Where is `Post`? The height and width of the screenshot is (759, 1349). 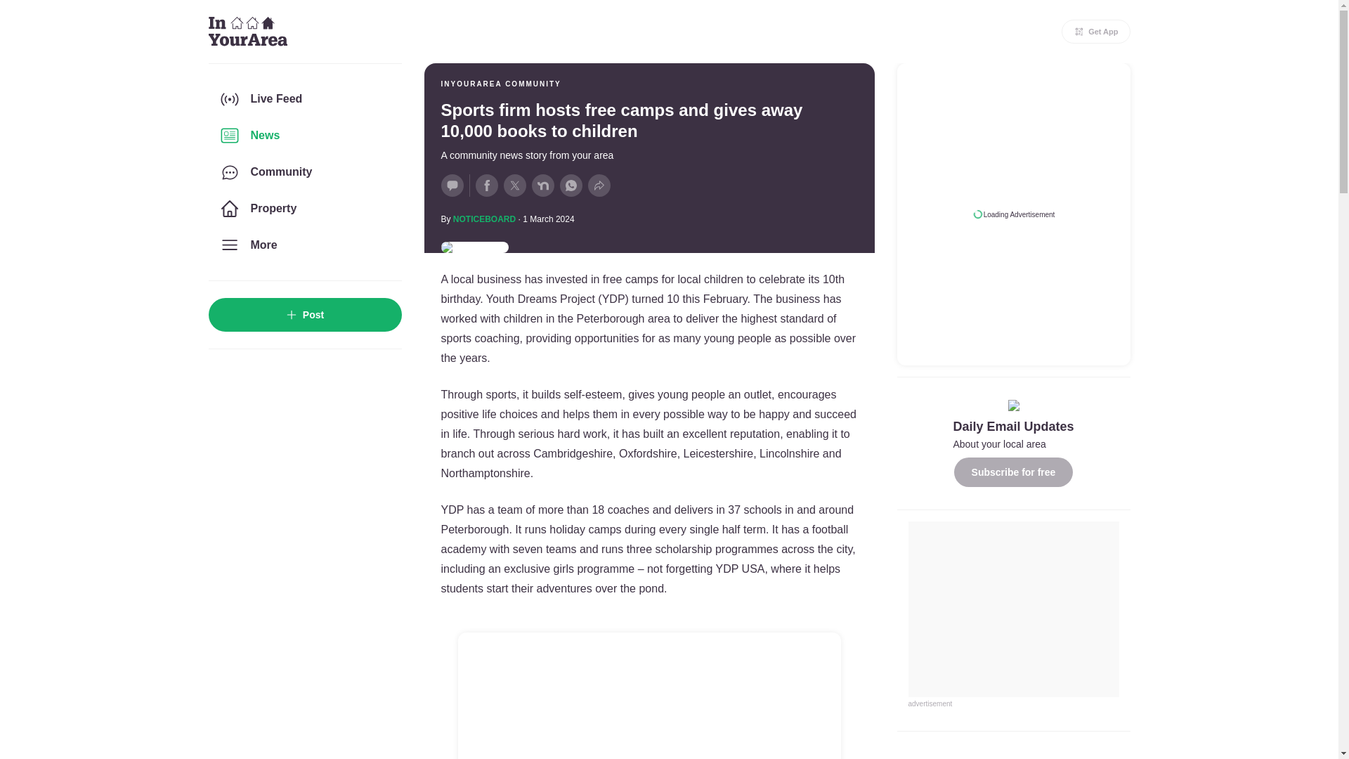 Post is located at coordinates (304, 315).